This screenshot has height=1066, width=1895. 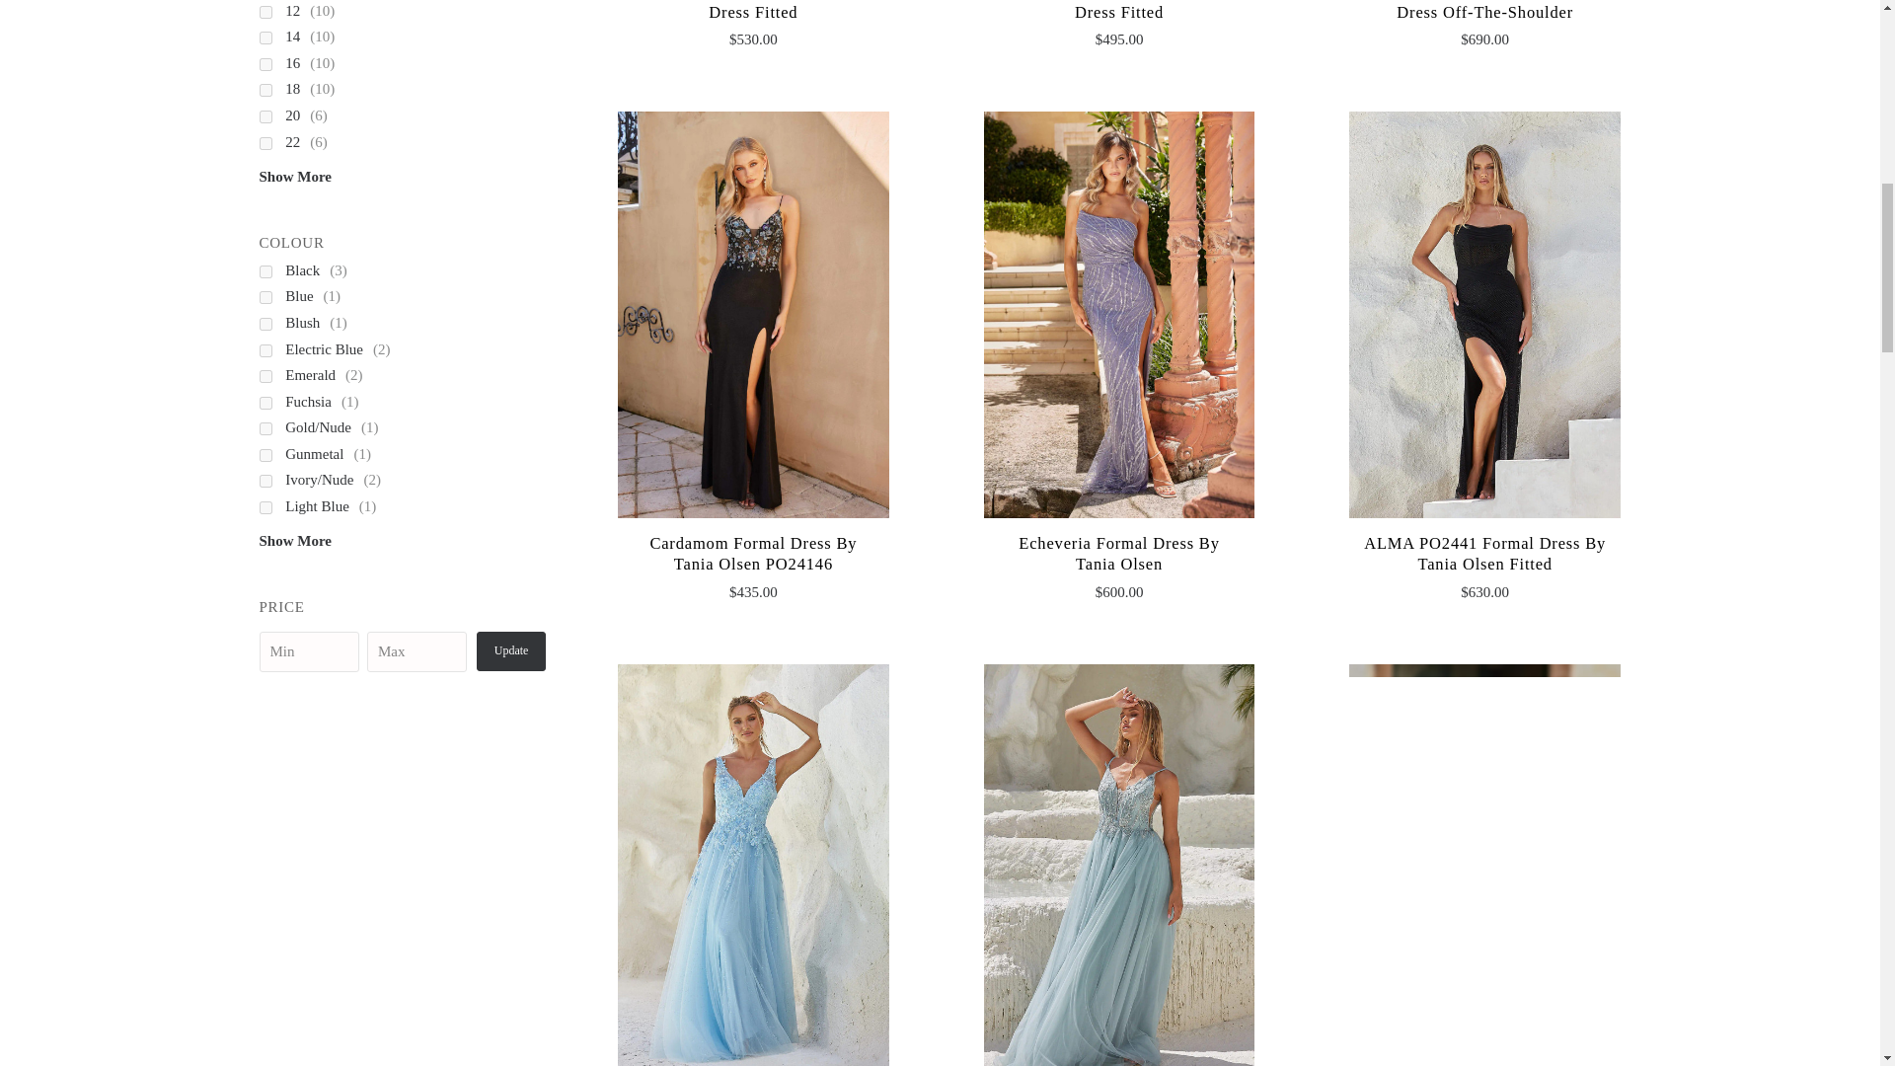 I want to click on on, so click(x=265, y=349).